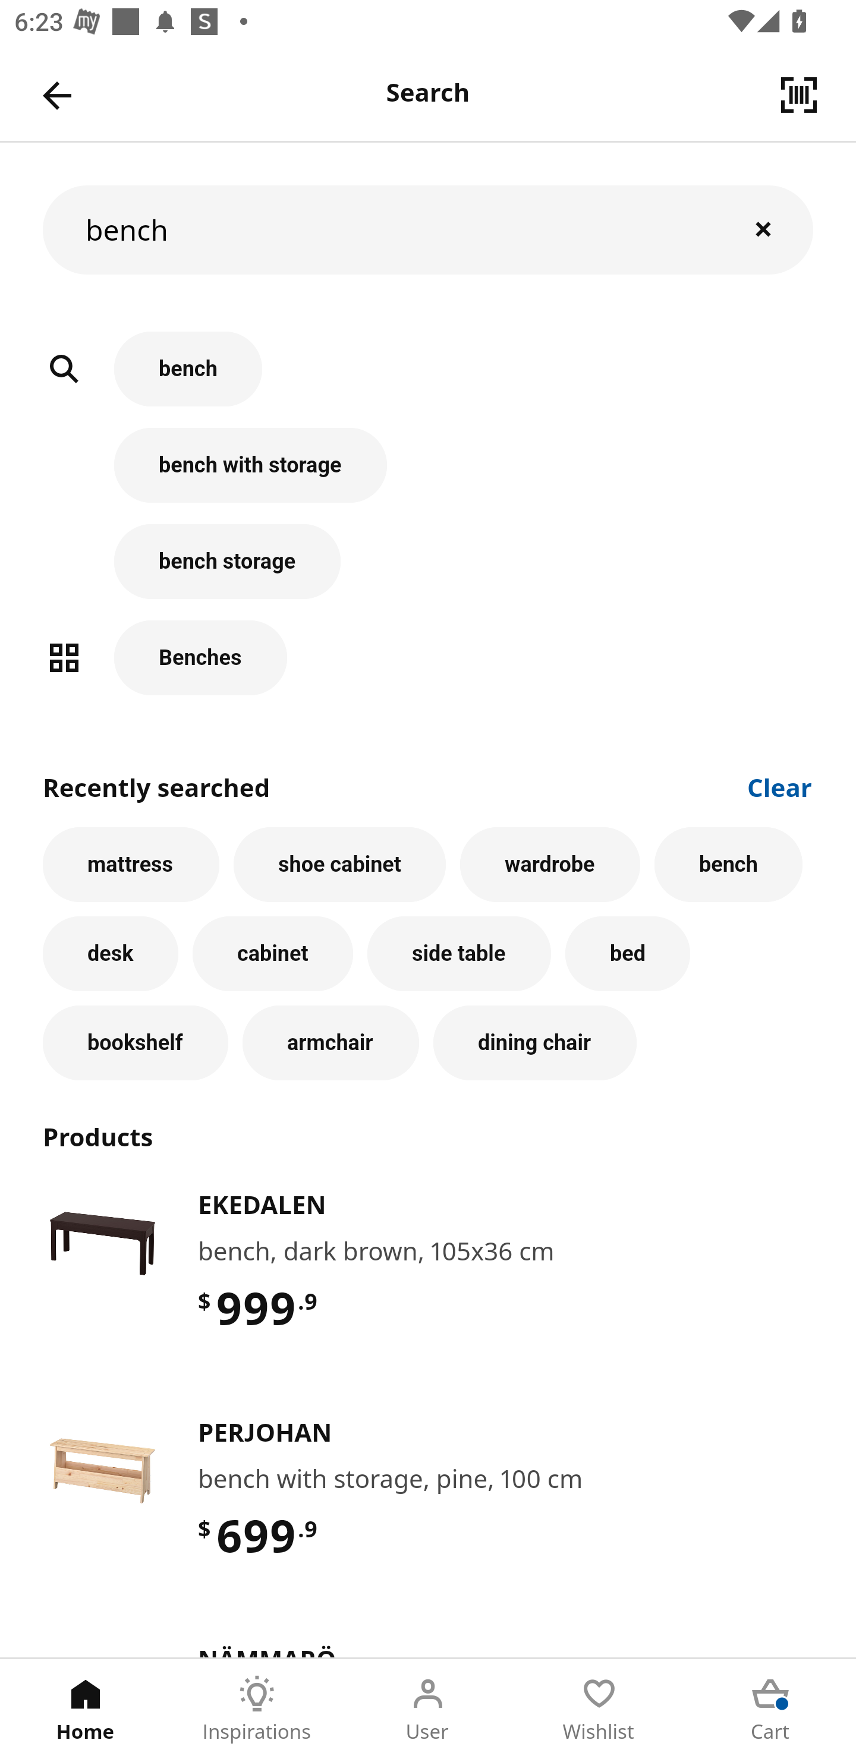 Image resolution: width=856 pixels, height=1759 pixels. I want to click on Cart
Tab 5 of 5, so click(770, 1709).